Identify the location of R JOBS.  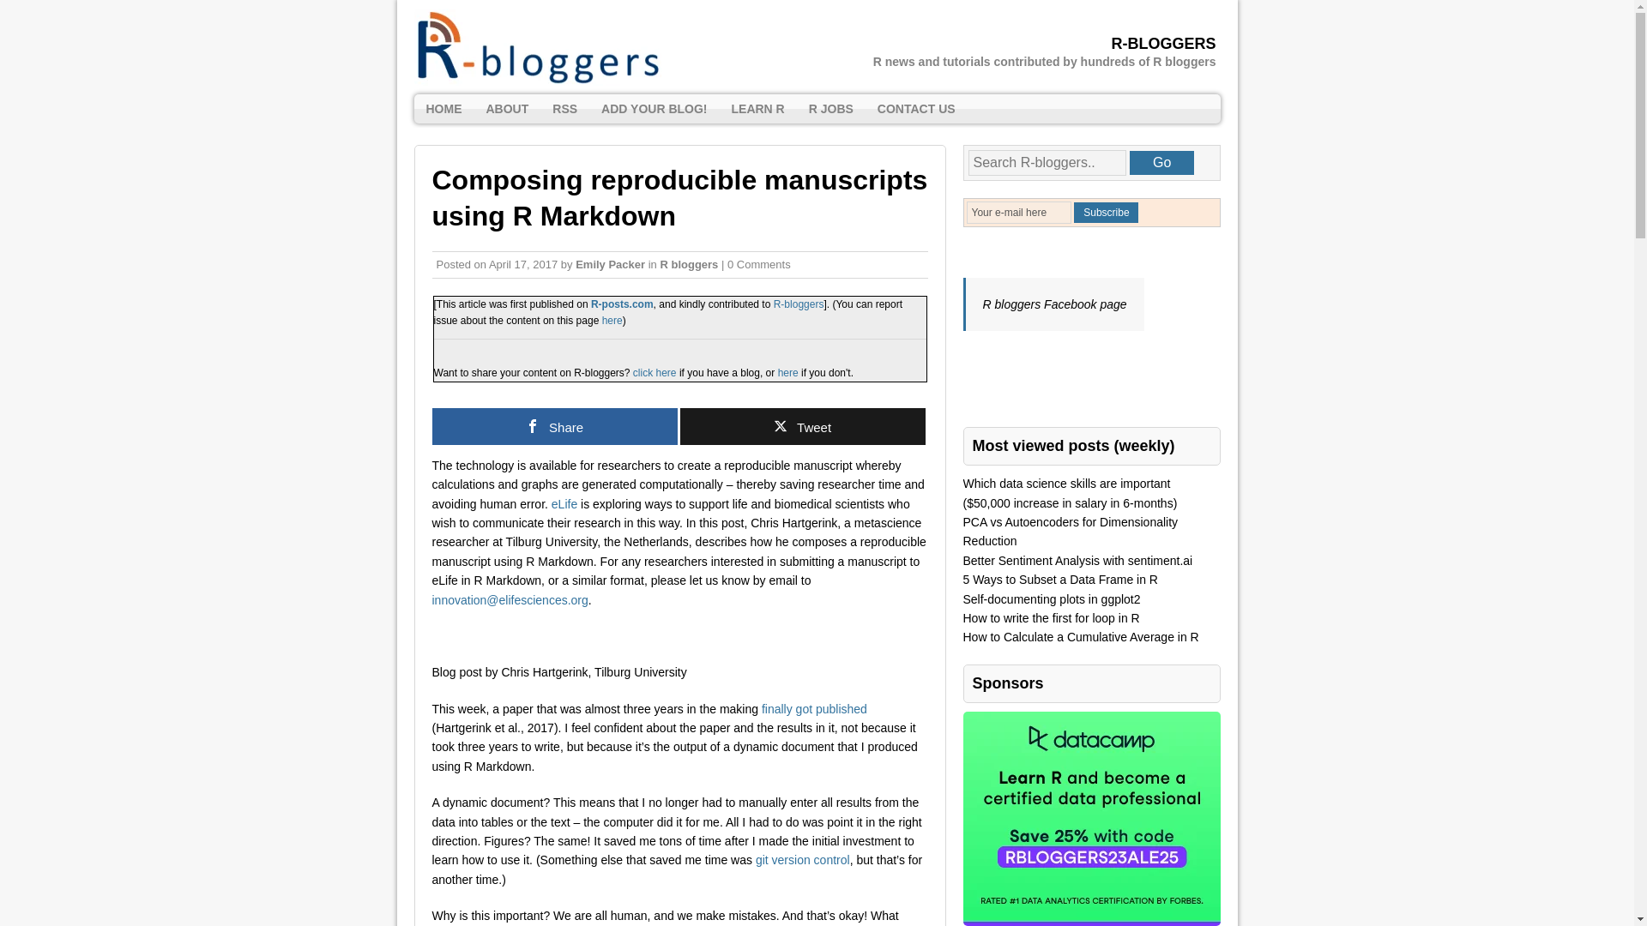
(831, 108).